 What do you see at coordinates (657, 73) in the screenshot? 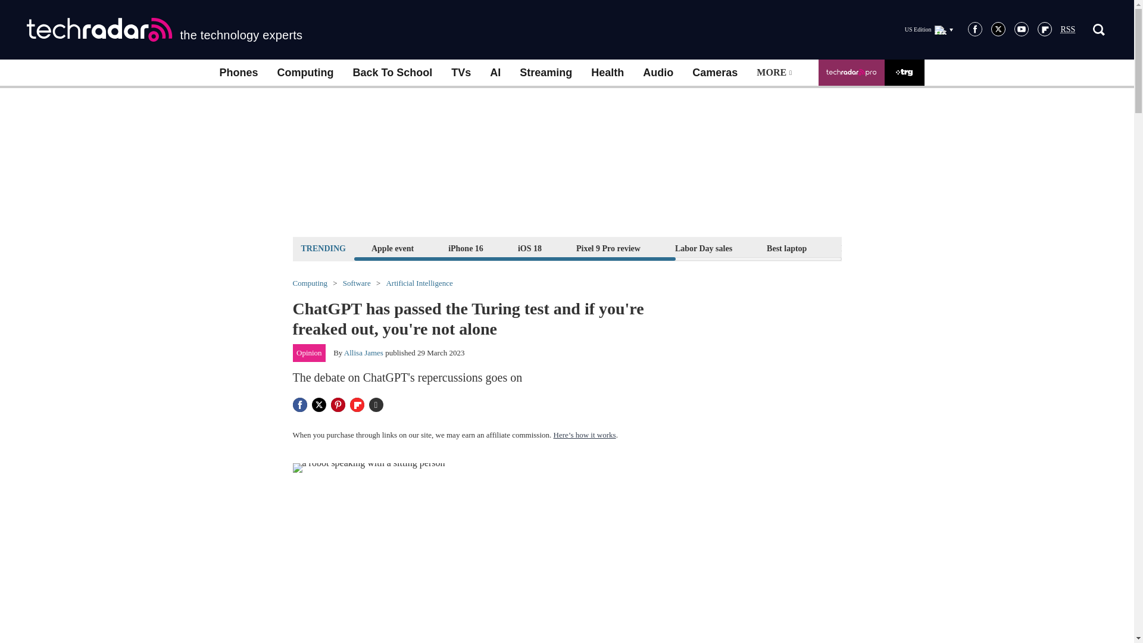
I see `Audio` at bounding box center [657, 73].